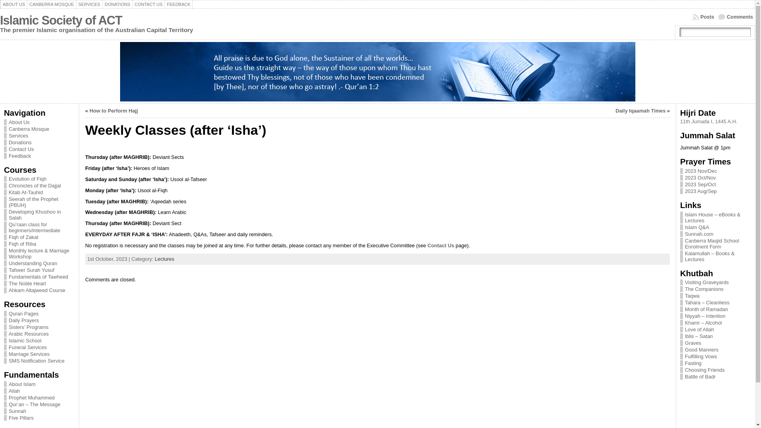  What do you see at coordinates (40, 290) in the screenshot?
I see `Ahkam Altajweed Course` at bounding box center [40, 290].